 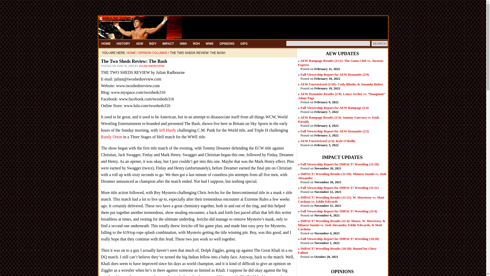 I want to click on November 18, 2021, so click(x=342, y=176).